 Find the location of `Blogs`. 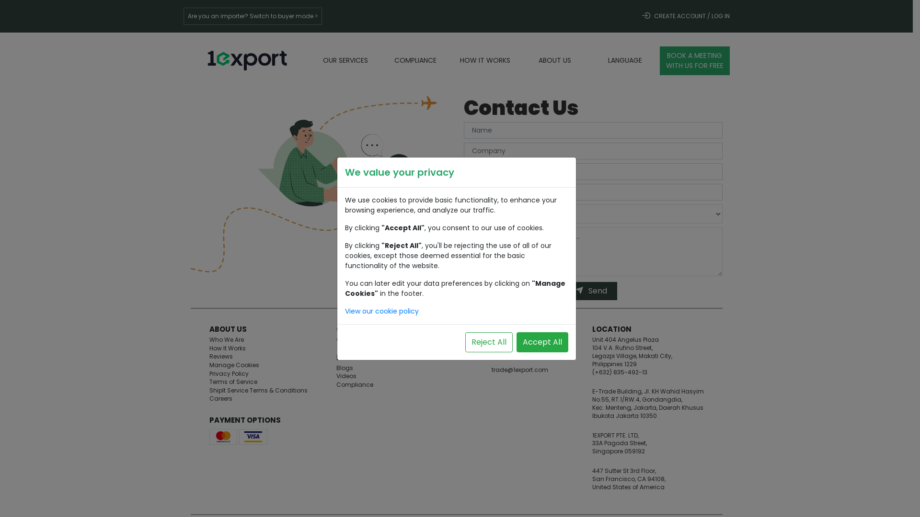

Blogs is located at coordinates (345, 369).